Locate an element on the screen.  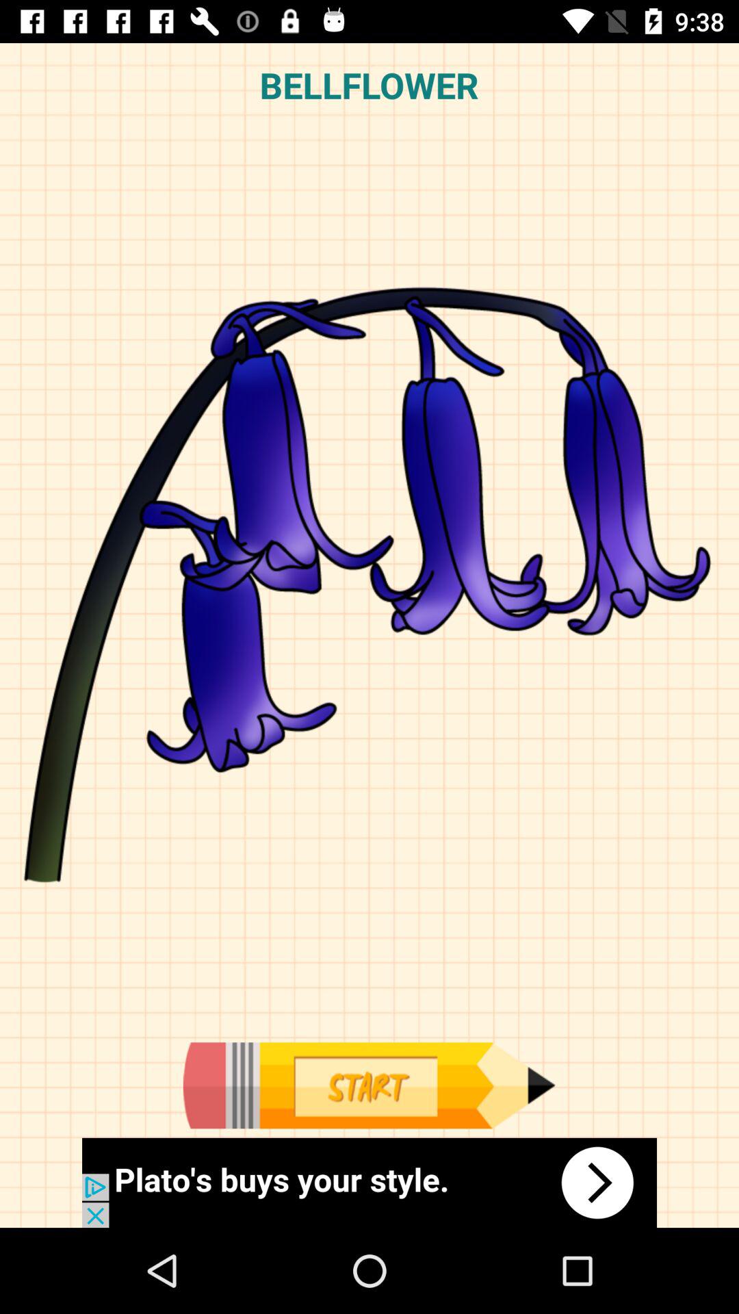
start pencil icon button is located at coordinates (369, 1085).